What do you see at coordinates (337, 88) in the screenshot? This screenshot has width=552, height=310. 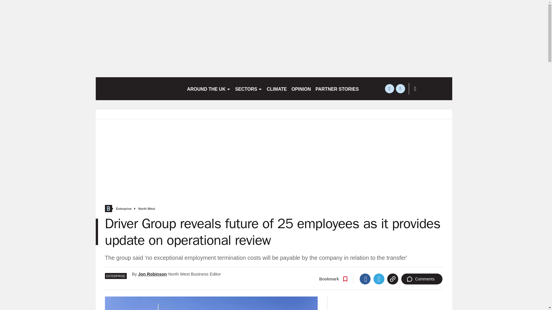 I see `PARTNER STORIES` at bounding box center [337, 88].